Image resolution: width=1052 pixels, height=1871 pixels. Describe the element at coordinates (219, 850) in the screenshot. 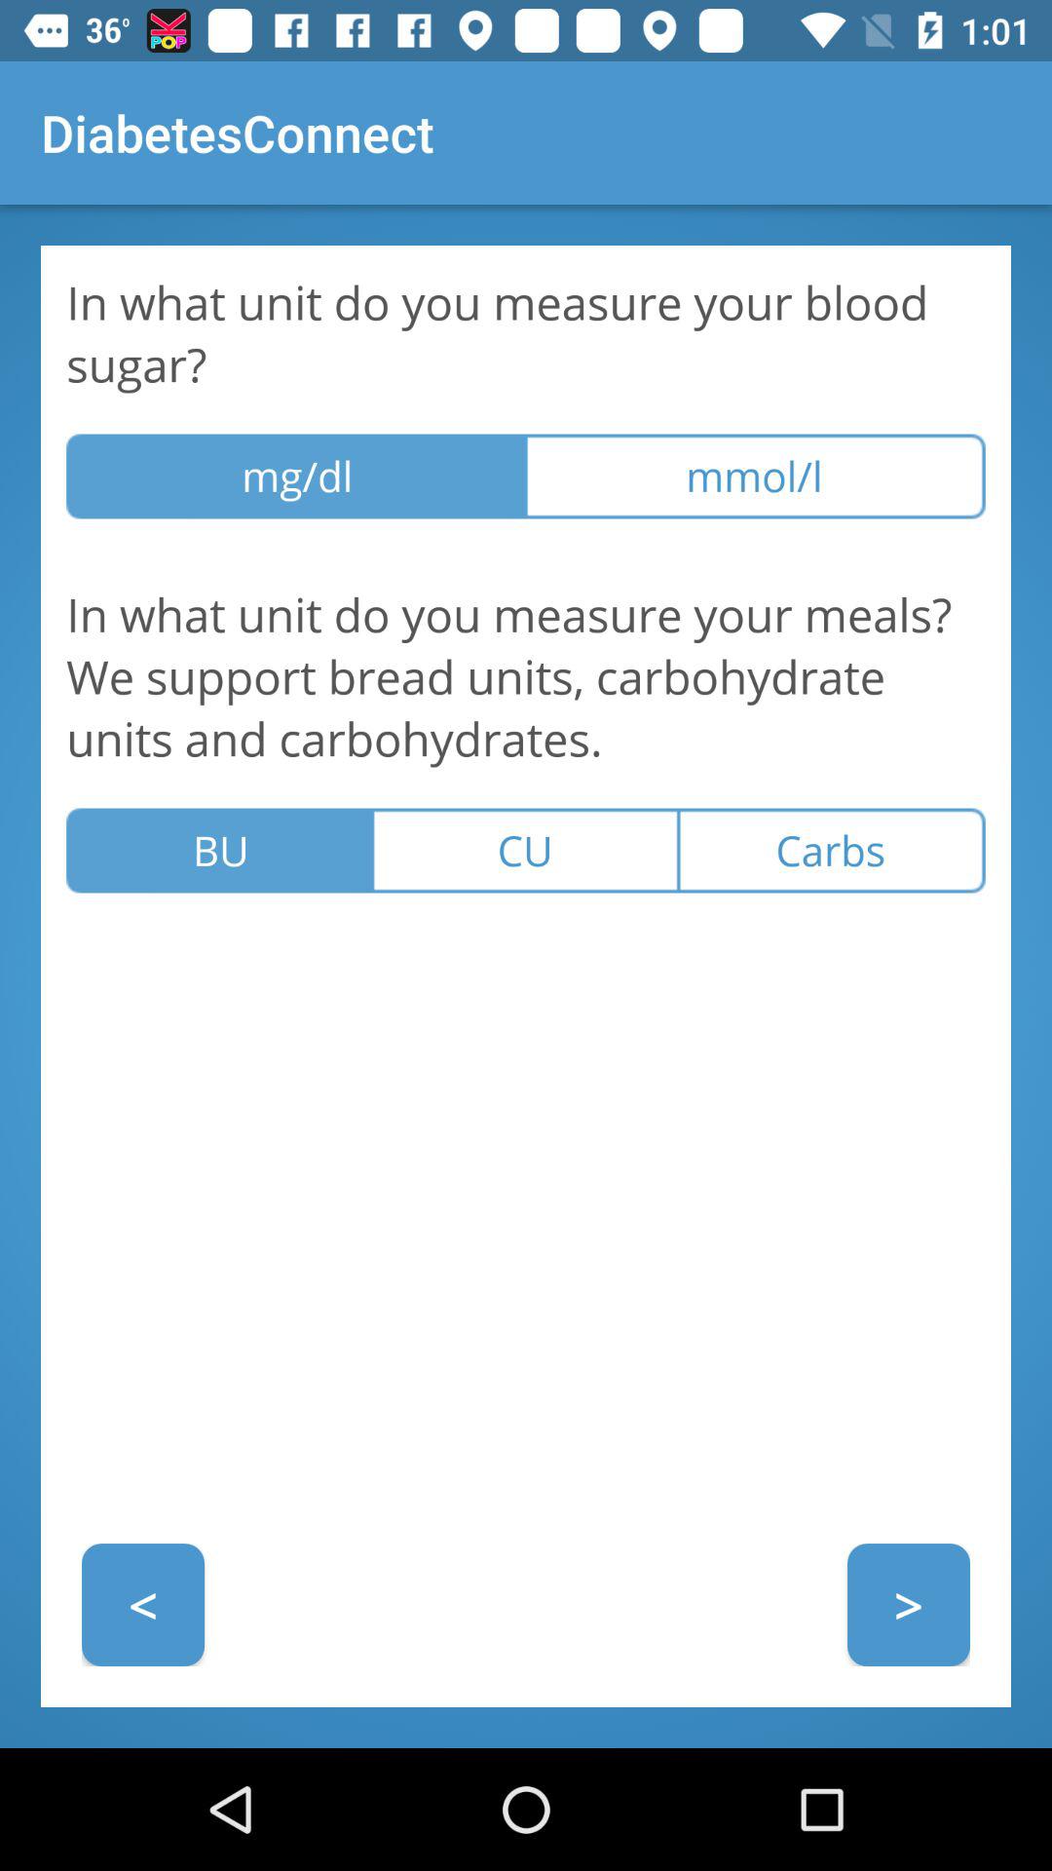

I see `scroll to the bu` at that location.